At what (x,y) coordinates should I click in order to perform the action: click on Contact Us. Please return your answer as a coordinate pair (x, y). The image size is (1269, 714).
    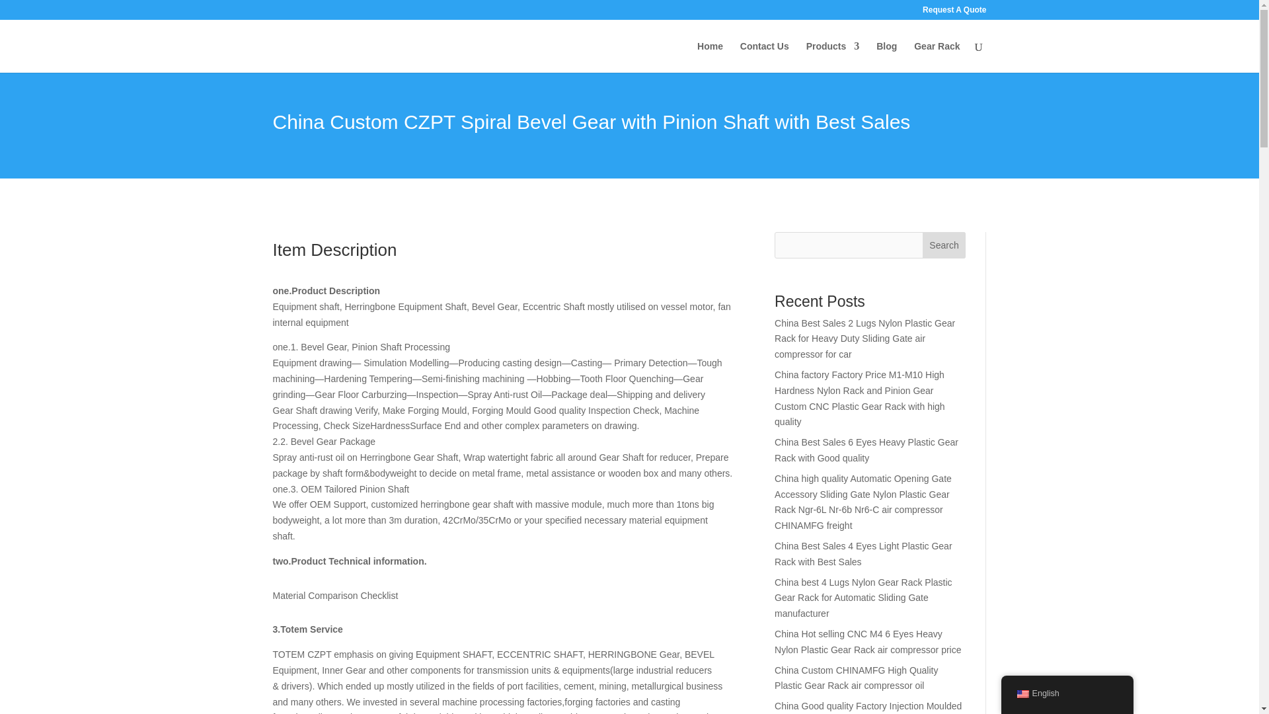
    Looking at the image, I should click on (764, 57).